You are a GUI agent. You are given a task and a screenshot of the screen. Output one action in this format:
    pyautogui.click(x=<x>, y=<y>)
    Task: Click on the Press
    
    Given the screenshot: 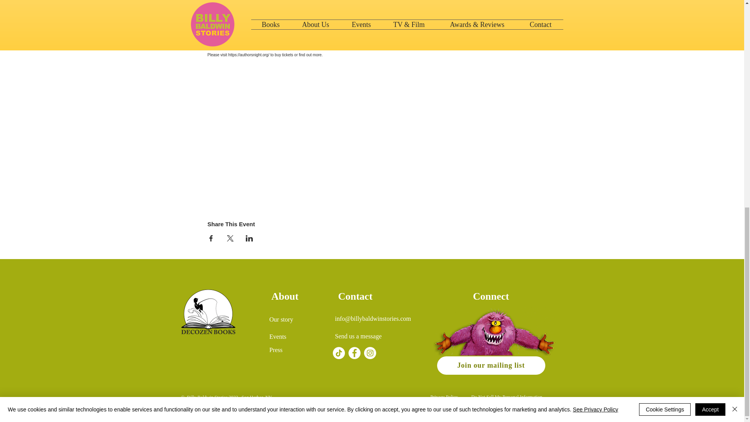 What is the action you would take?
    pyautogui.click(x=276, y=349)
    